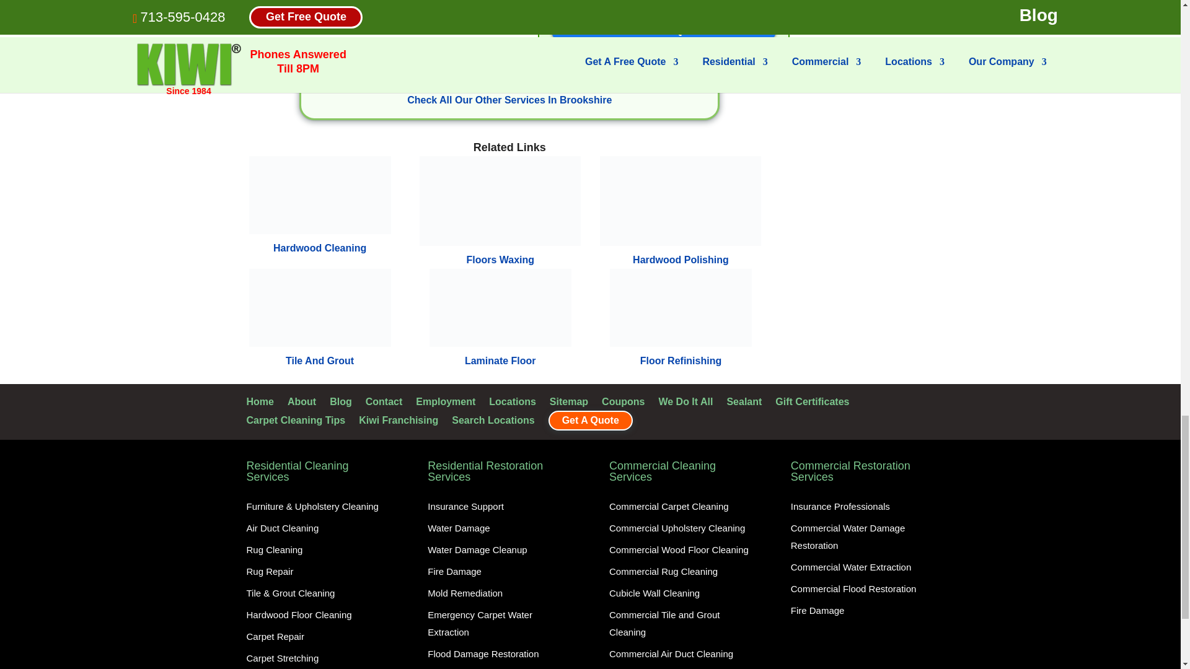 This screenshot has width=1190, height=669. I want to click on Tile And Grout, so click(320, 308).